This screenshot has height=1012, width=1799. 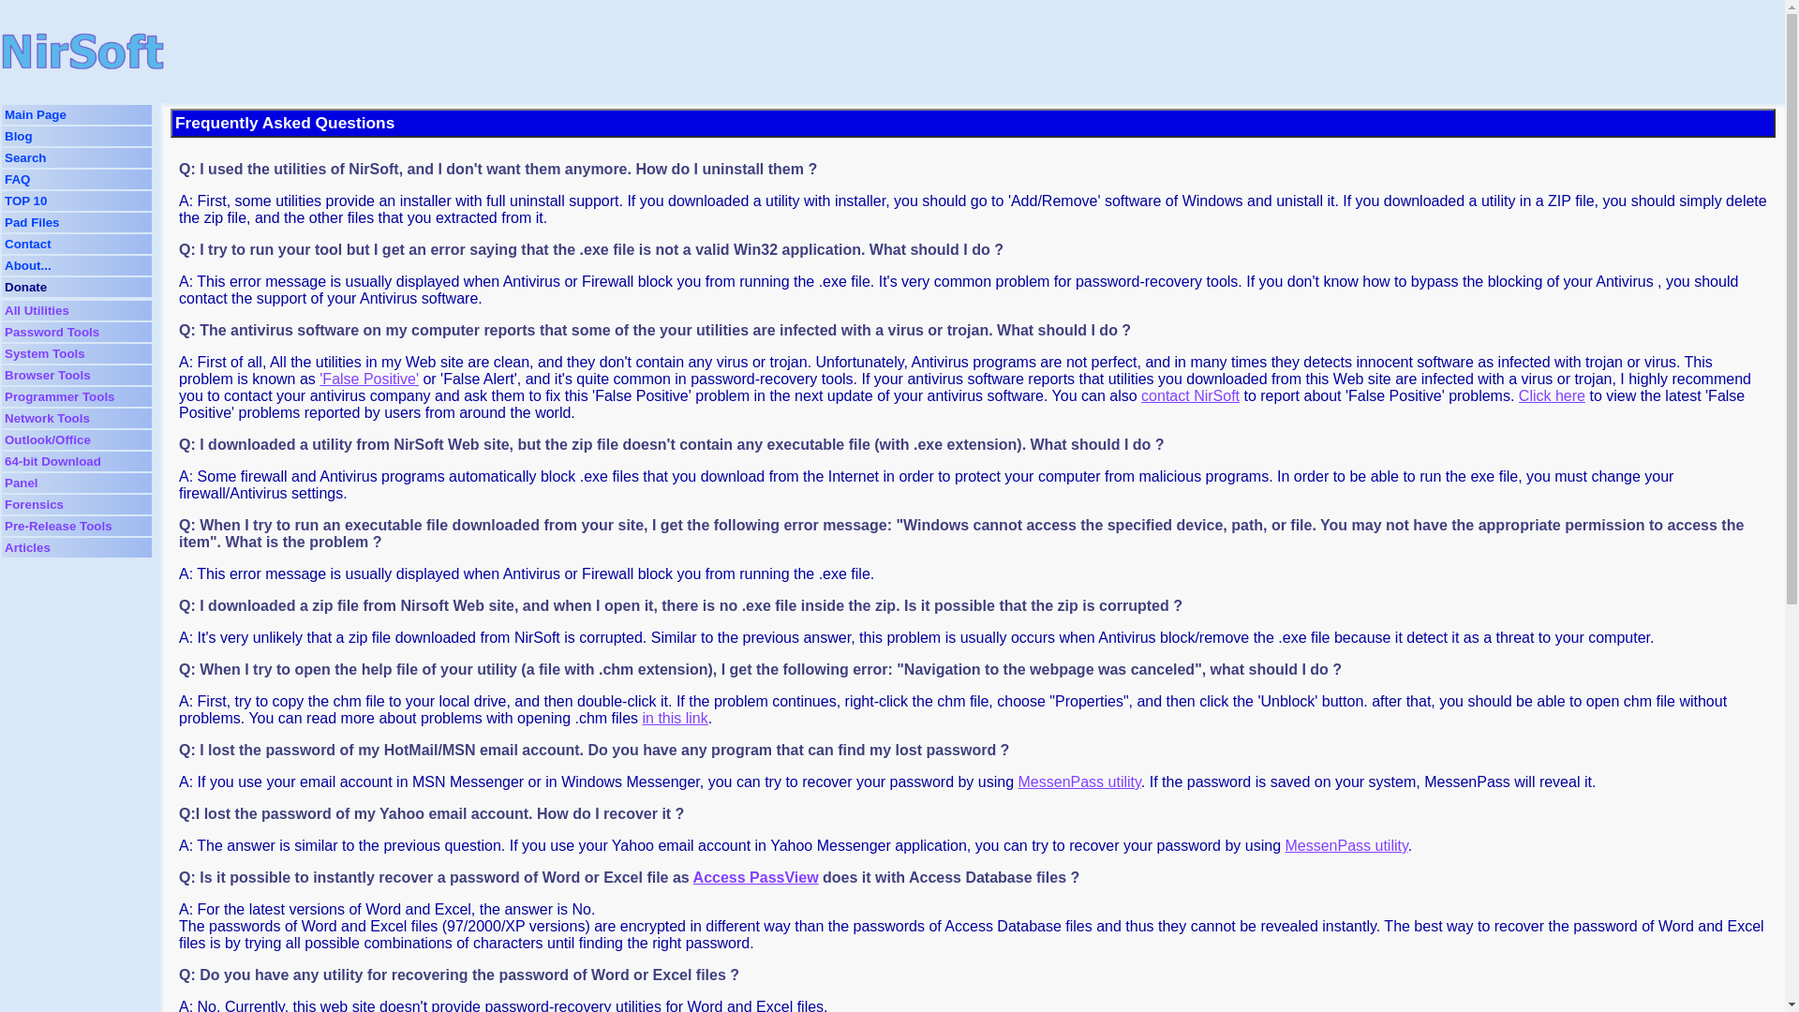 What do you see at coordinates (1346, 845) in the screenshot?
I see `MessenPass utility` at bounding box center [1346, 845].